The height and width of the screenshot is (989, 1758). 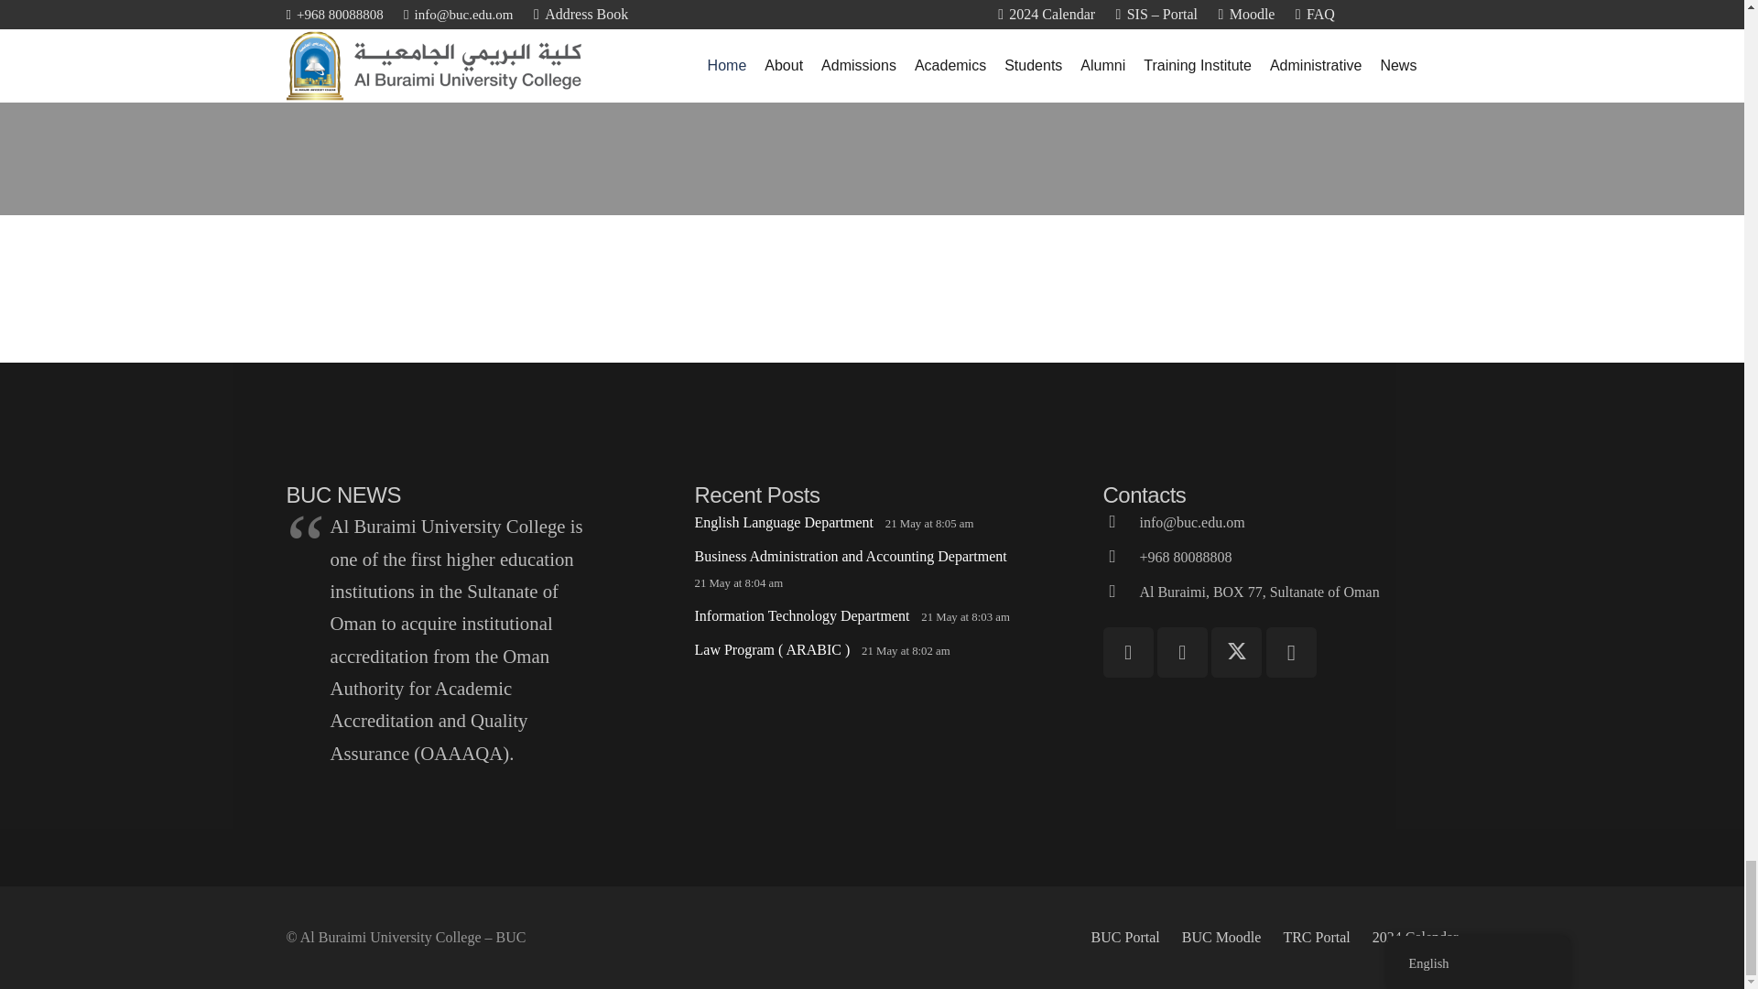 What do you see at coordinates (1127, 652) in the screenshot?
I see `Facebook` at bounding box center [1127, 652].